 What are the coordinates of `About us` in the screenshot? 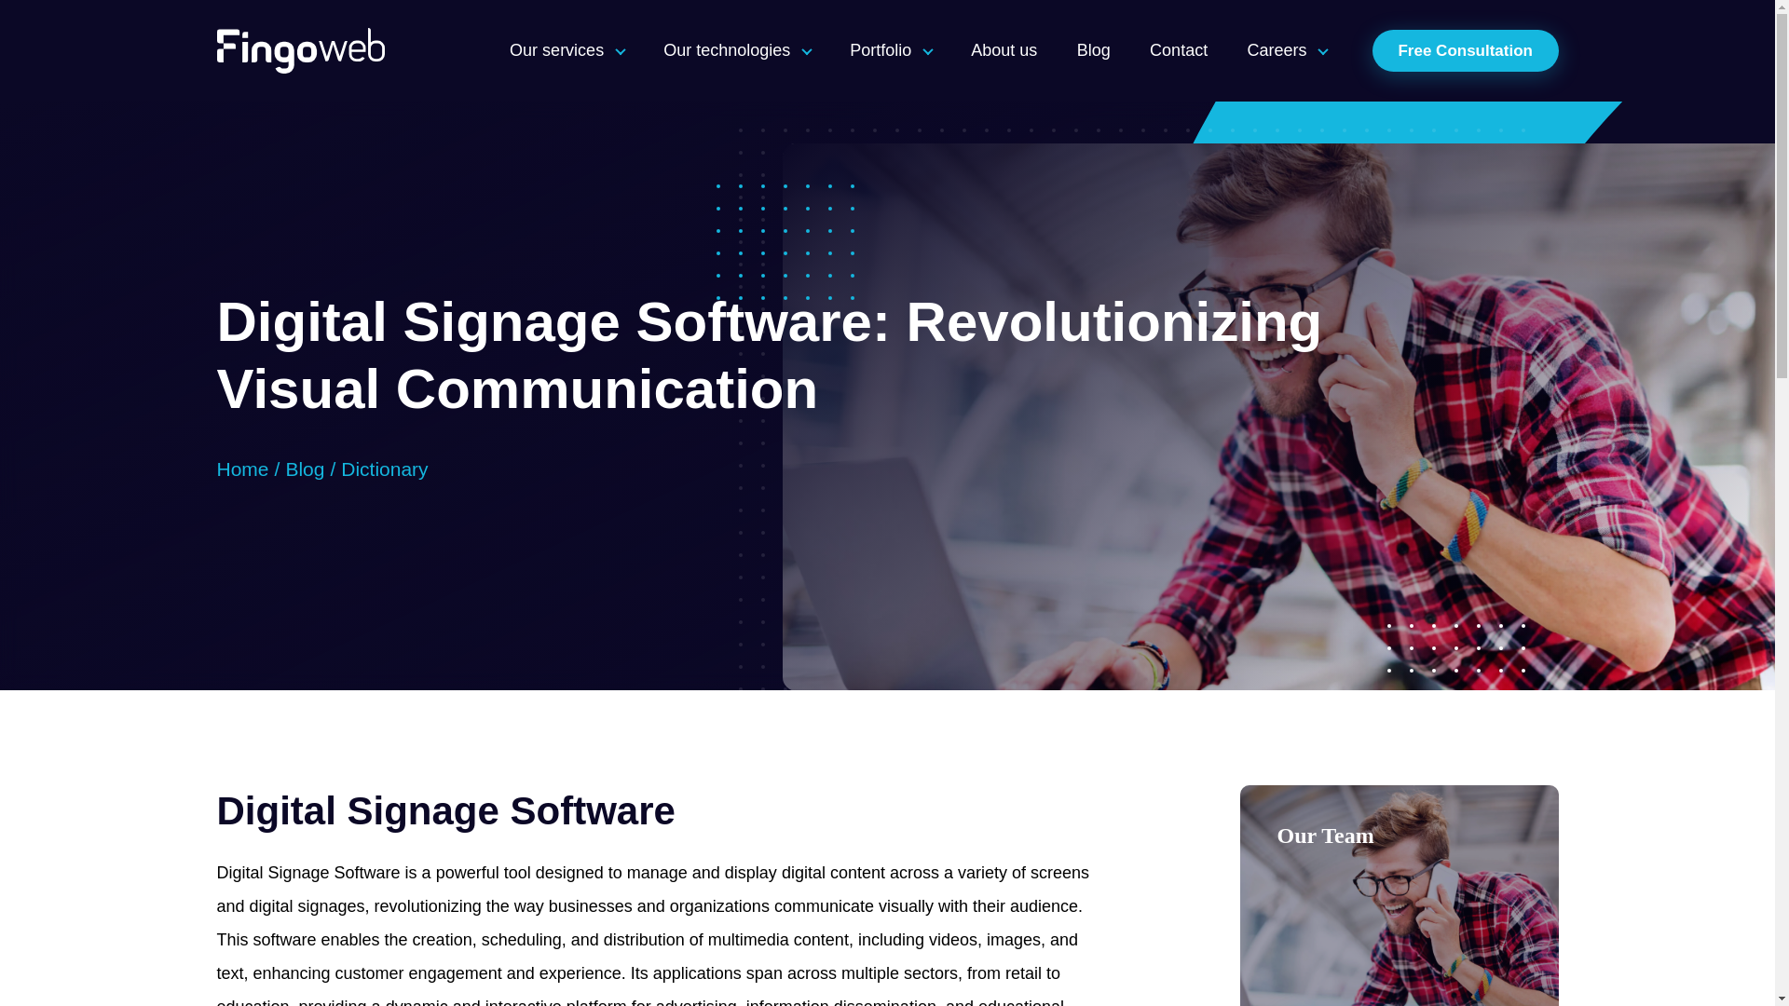 It's located at (1003, 50).